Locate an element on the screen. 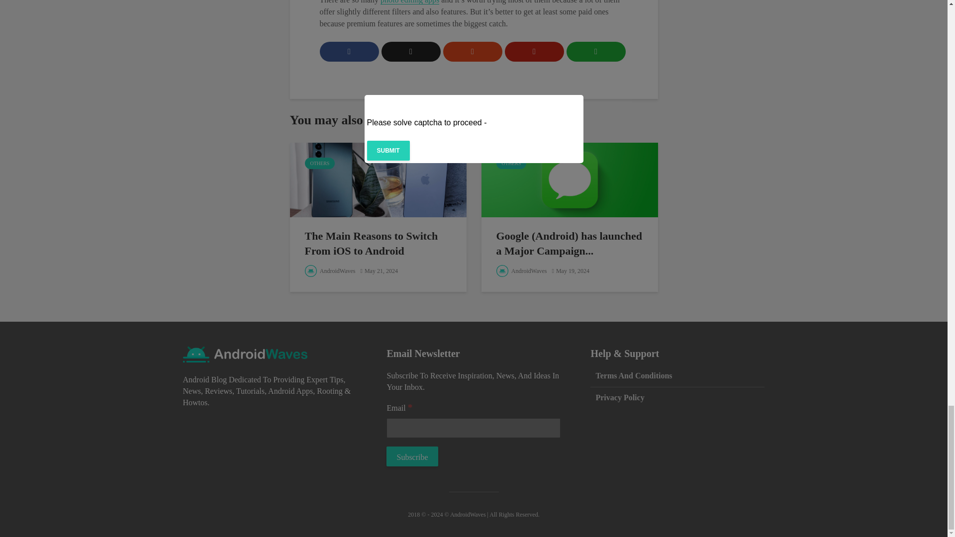  AndroidWaves is located at coordinates (330, 270).